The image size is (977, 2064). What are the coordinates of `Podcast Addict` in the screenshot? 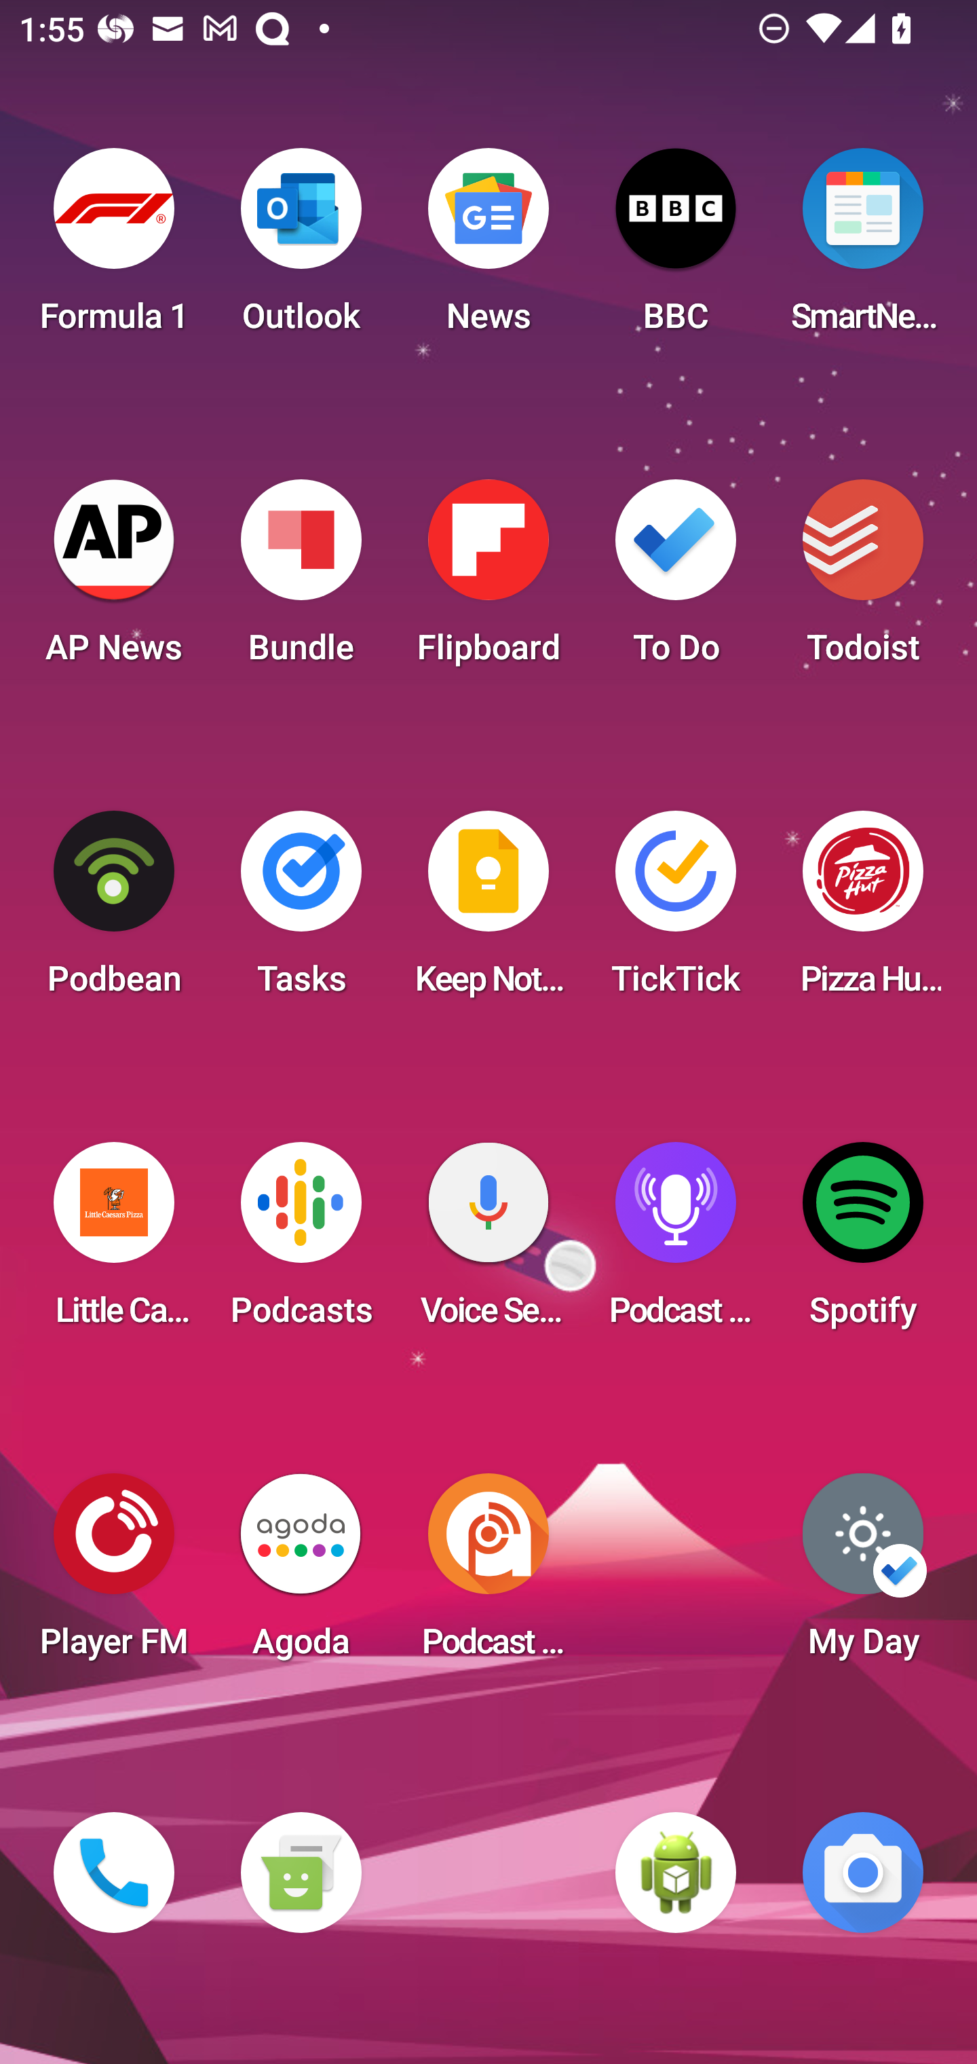 It's located at (488, 1574).